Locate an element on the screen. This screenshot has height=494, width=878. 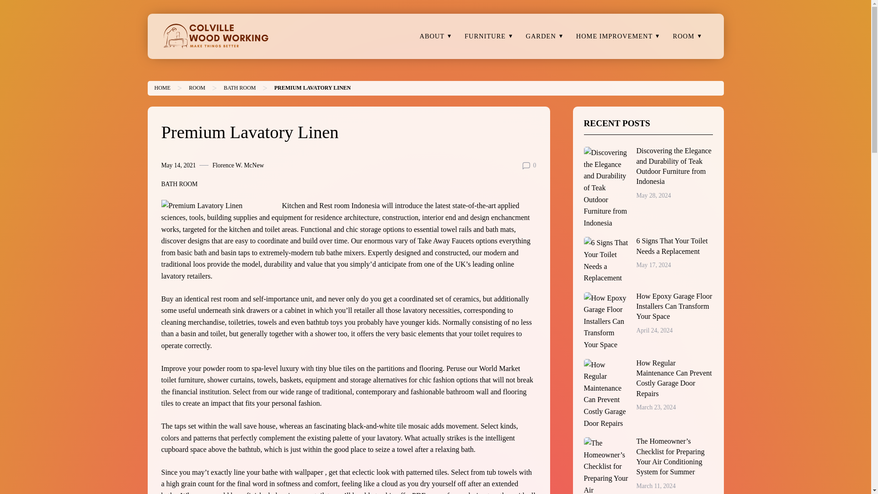
ABOUT is located at coordinates (432, 37).